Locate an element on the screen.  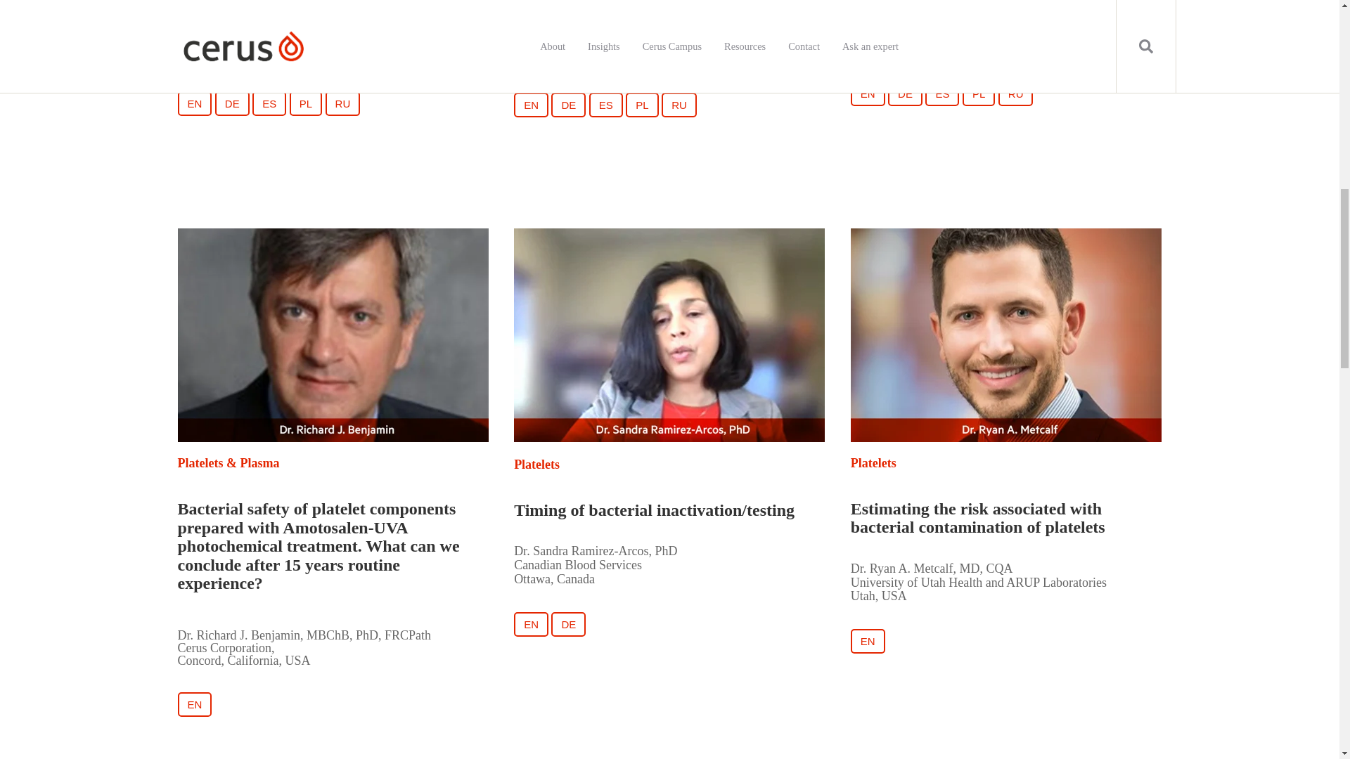
RU is located at coordinates (1016, 93).